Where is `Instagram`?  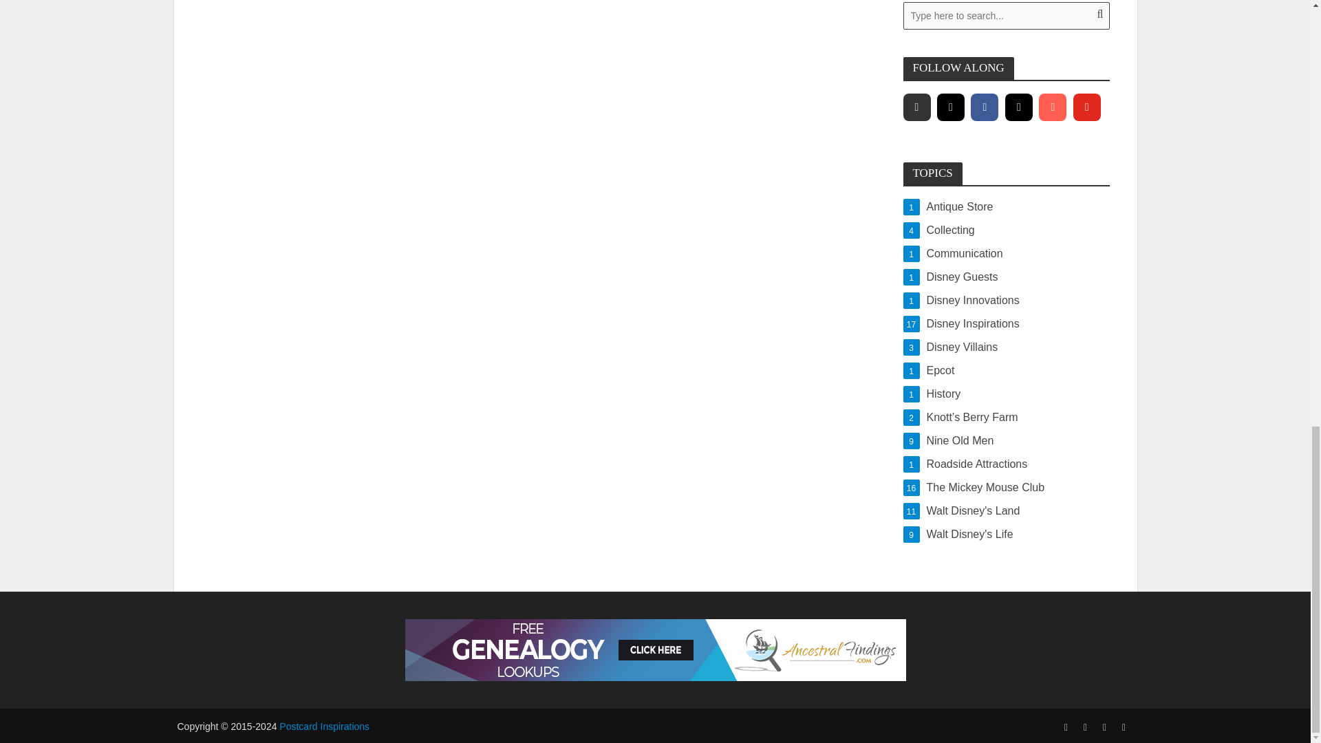
Instagram is located at coordinates (1006, 254).